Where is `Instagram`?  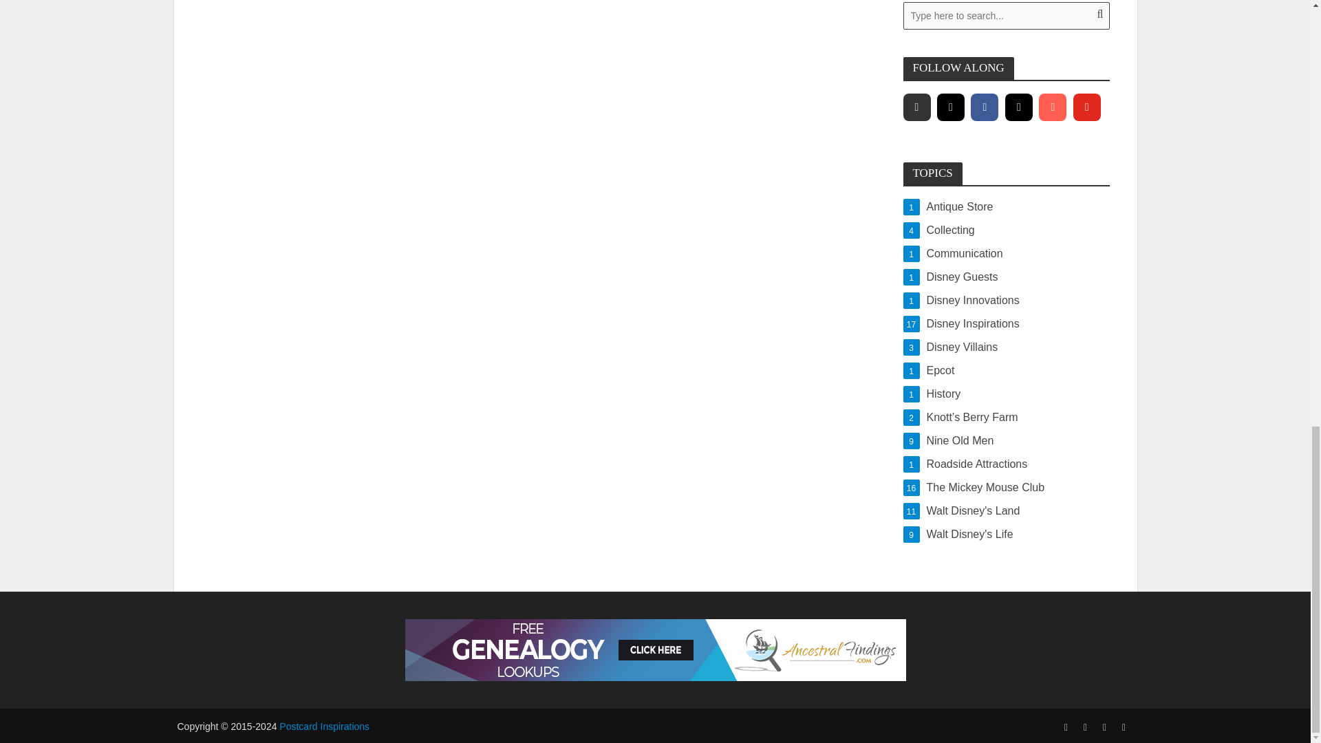
Instagram is located at coordinates (1006, 254).